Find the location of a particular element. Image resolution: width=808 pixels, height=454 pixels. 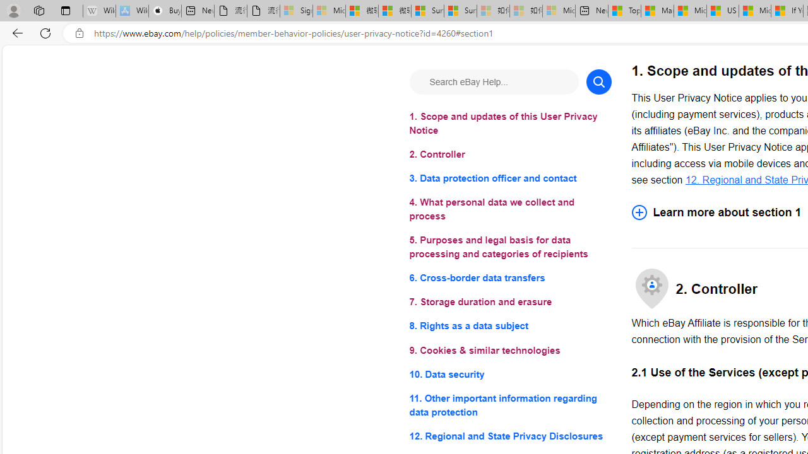

3. Data protection officer and contact is located at coordinates (510, 179).